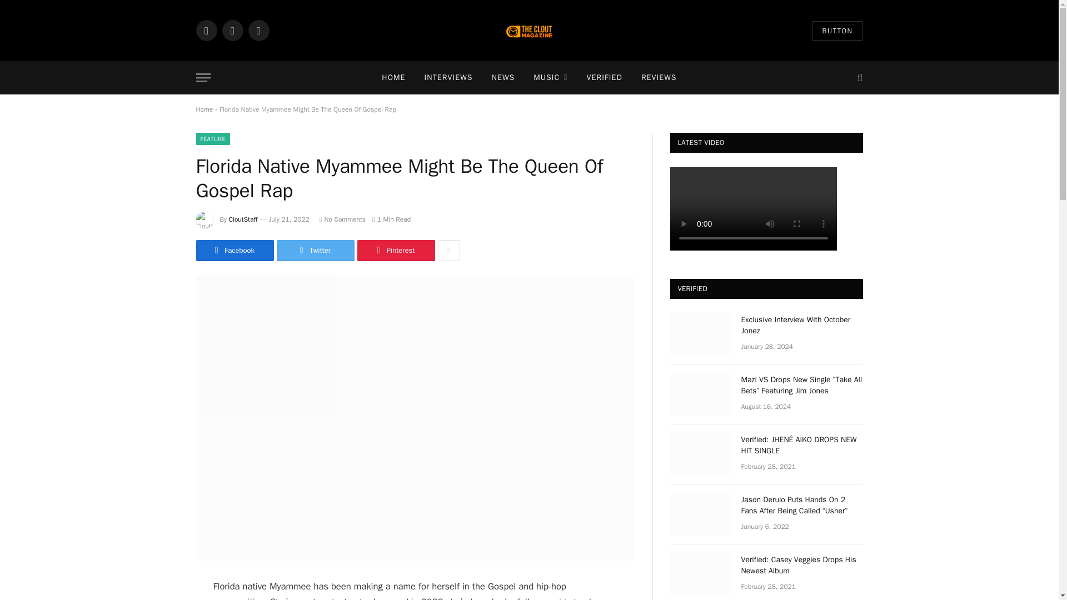 The image size is (1067, 600). What do you see at coordinates (234, 250) in the screenshot?
I see `Share on Twitter` at bounding box center [234, 250].